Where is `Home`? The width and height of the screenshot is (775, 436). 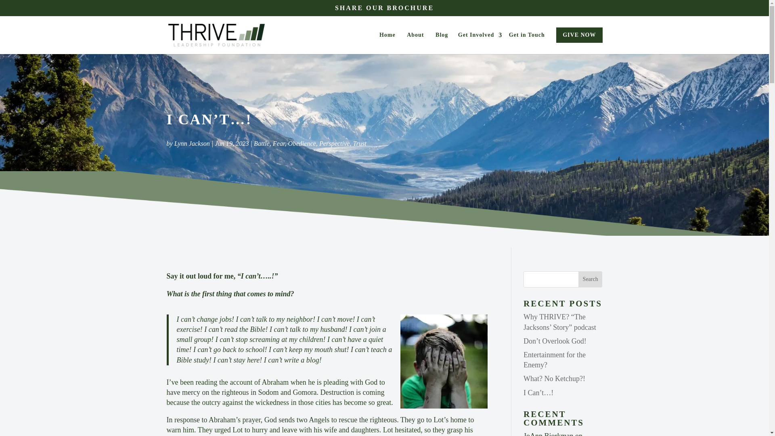
Home is located at coordinates (387, 43).